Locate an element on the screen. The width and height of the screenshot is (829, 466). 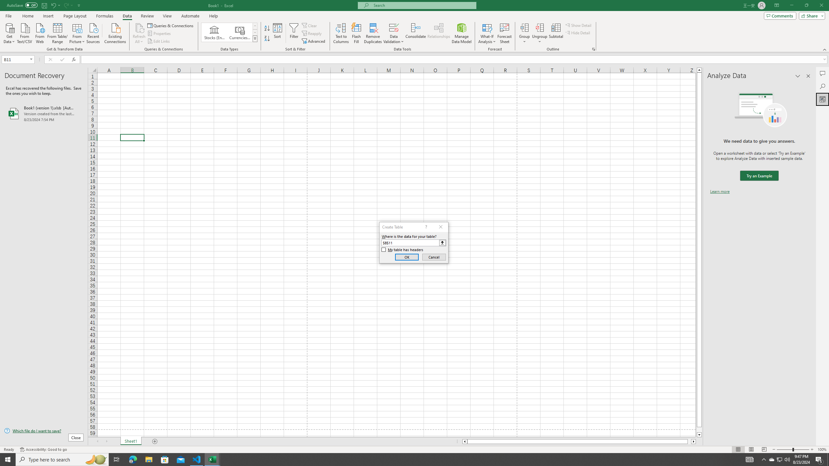
Accessibility Checker Accessibility: Good to go is located at coordinates (43, 449).